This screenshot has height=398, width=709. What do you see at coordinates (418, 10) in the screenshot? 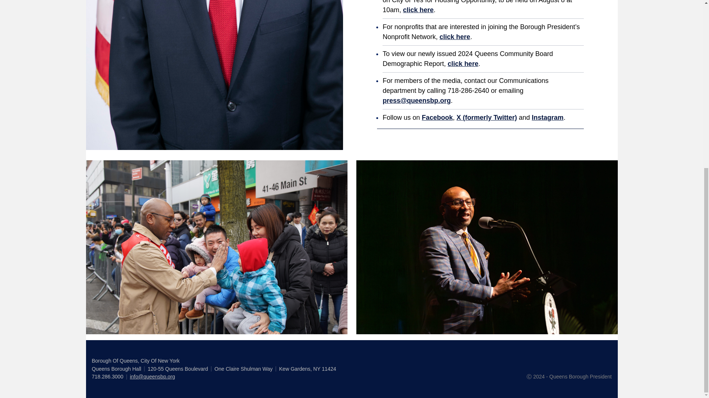
I see `click here` at bounding box center [418, 10].